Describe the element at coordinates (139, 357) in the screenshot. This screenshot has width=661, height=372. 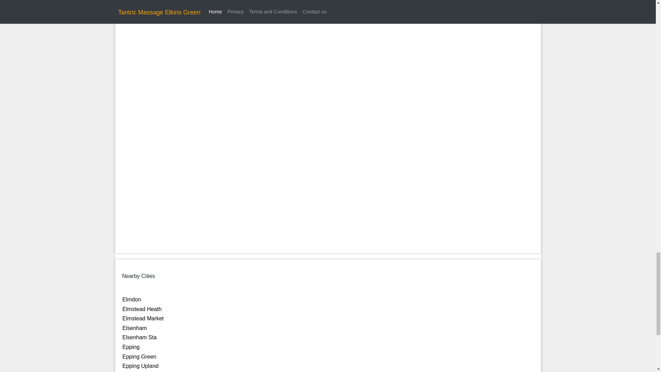
I see `Epping Green` at that location.